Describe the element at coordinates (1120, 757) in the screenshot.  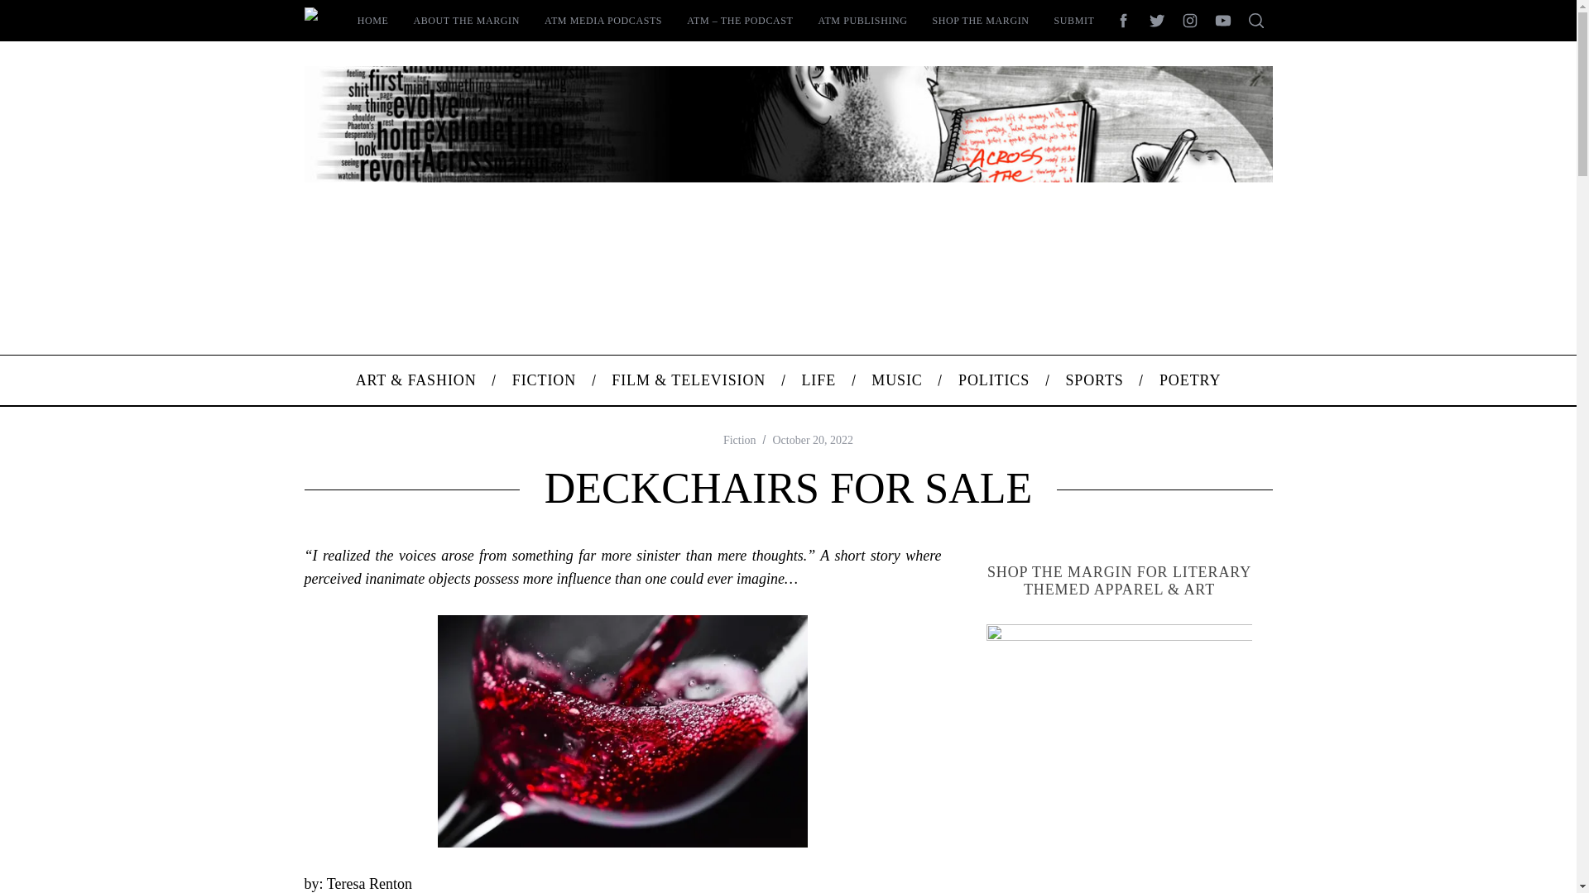
I see `SHOP THE MARGIN!` at that location.